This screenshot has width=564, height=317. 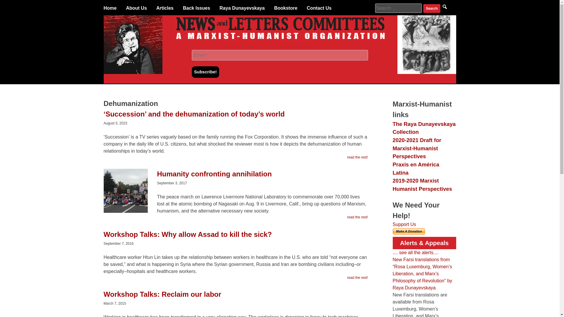 What do you see at coordinates (404, 224) in the screenshot?
I see `Support Us` at bounding box center [404, 224].